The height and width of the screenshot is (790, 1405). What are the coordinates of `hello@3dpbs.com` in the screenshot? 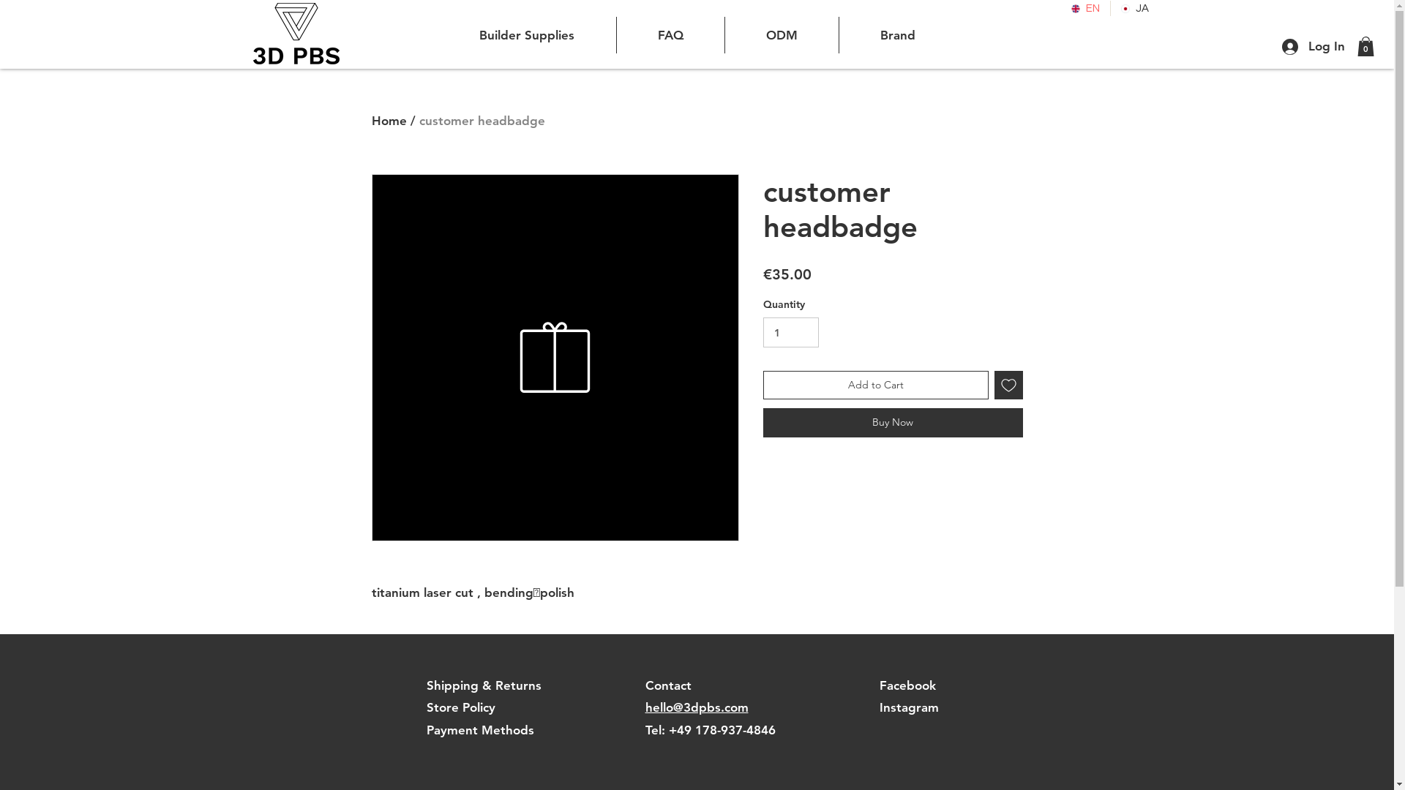 It's located at (697, 707).